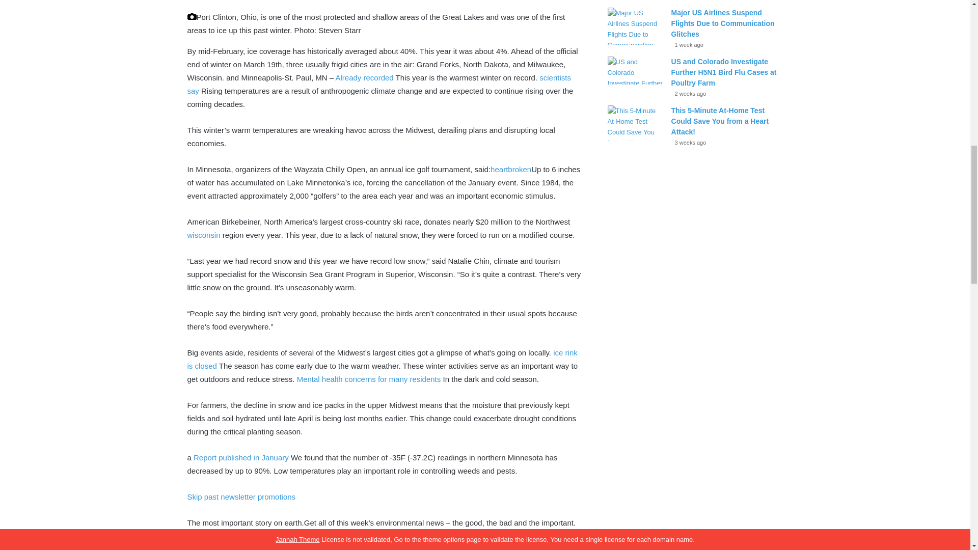 This screenshot has height=550, width=978. What do you see at coordinates (204, 234) in the screenshot?
I see `wisconsin` at bounding box center [204, 234].